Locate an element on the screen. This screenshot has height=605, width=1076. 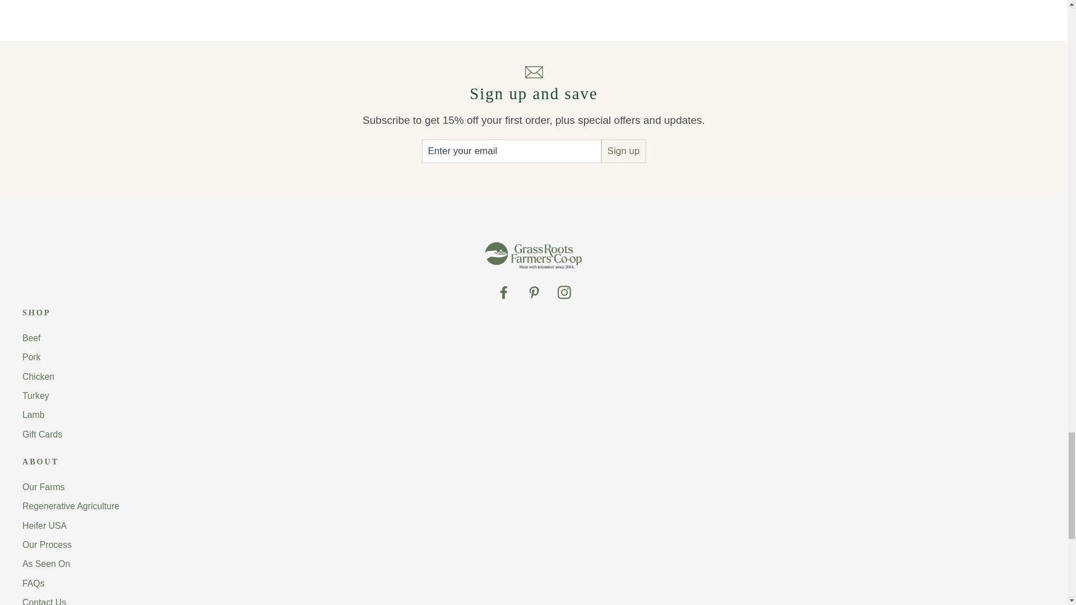
Grass Roots Farmers' Cooperative on Instagram is located at coordinates (564, 291).